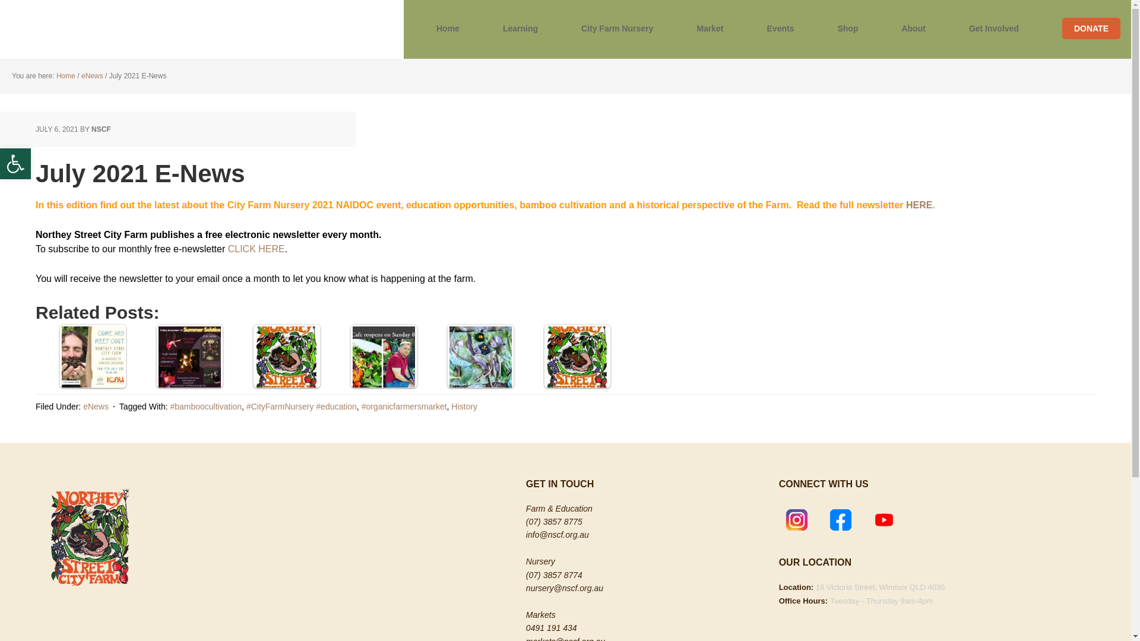 Image resolution: width=1140 pixels, height=641 pixels. What do you see at coordinates (384, 357) in the screenshot?
I see `May E-News` at bounding box center [384, 357].